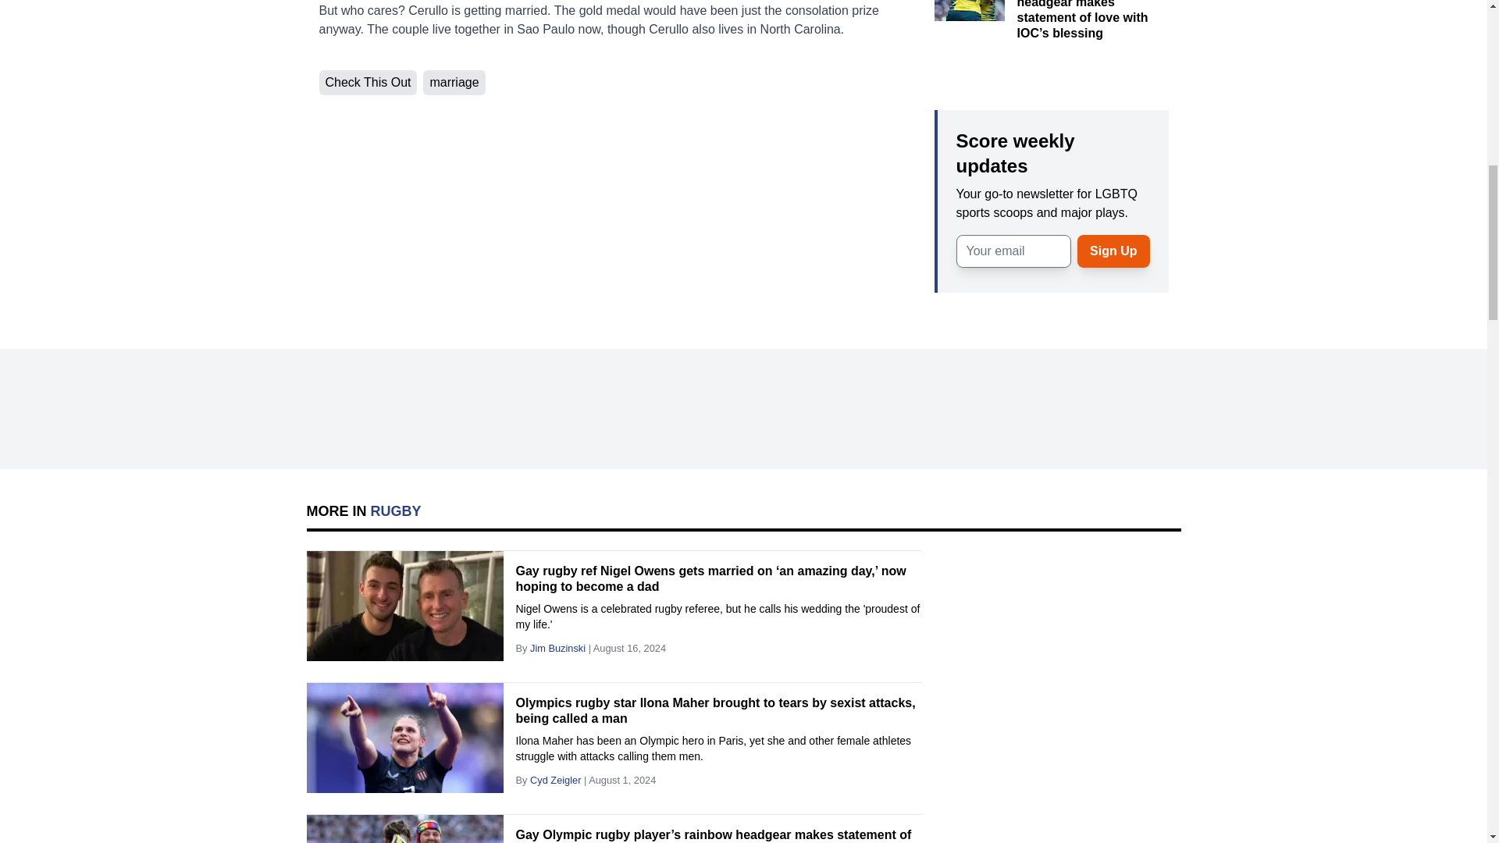 The height and width of the screenshot is (843, 1499). Describe the element at coordinates (1113, 251) in the screenshot. I see `Sign Up` at that location.